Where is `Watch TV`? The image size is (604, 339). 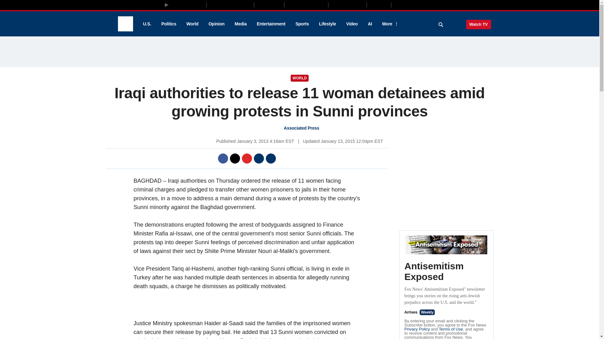 Watch TV is located at coordinates (478, 24).